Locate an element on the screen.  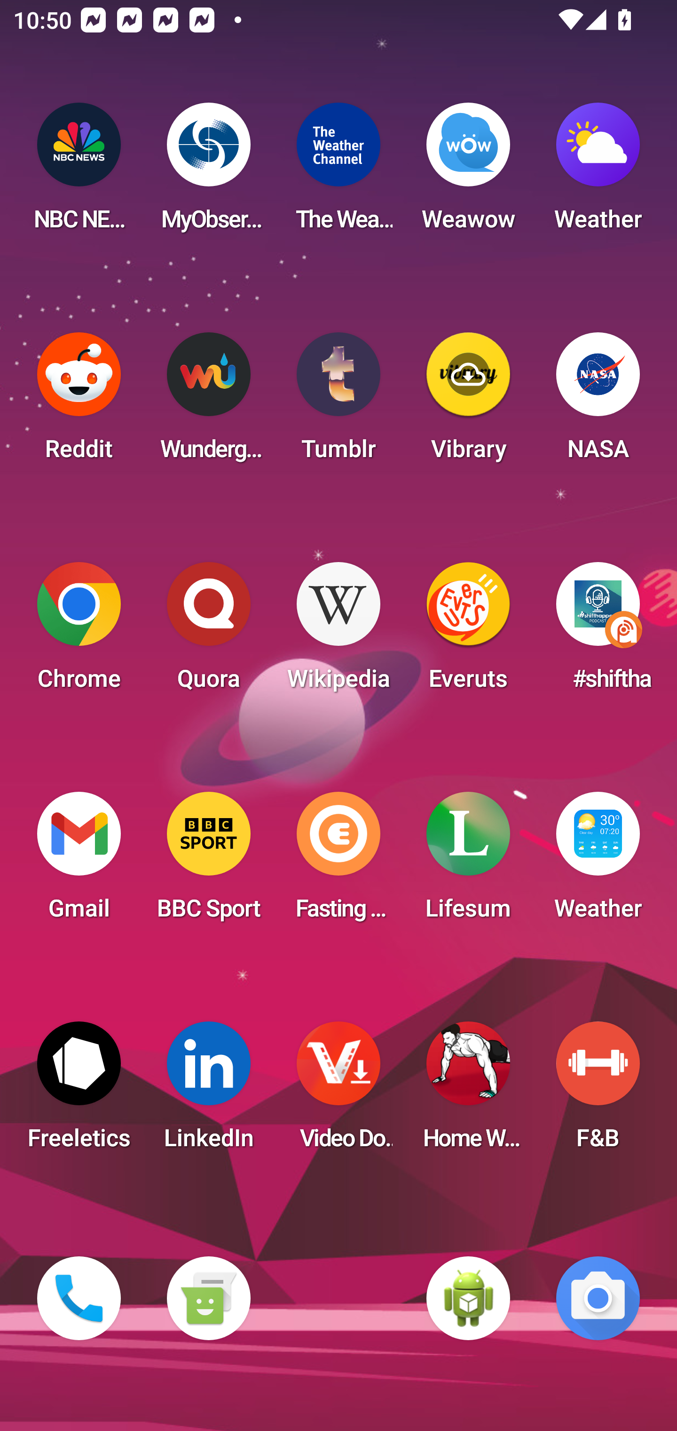
Chrome is located at coordinates (79, 632).